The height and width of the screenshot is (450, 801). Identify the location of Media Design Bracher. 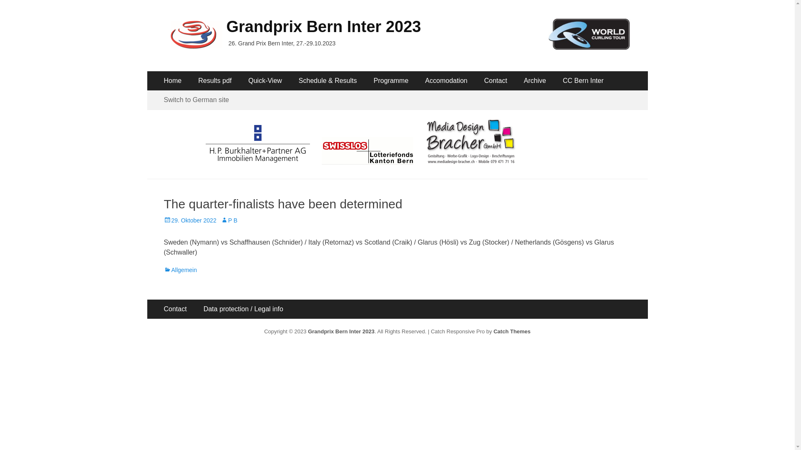
(471, 160).